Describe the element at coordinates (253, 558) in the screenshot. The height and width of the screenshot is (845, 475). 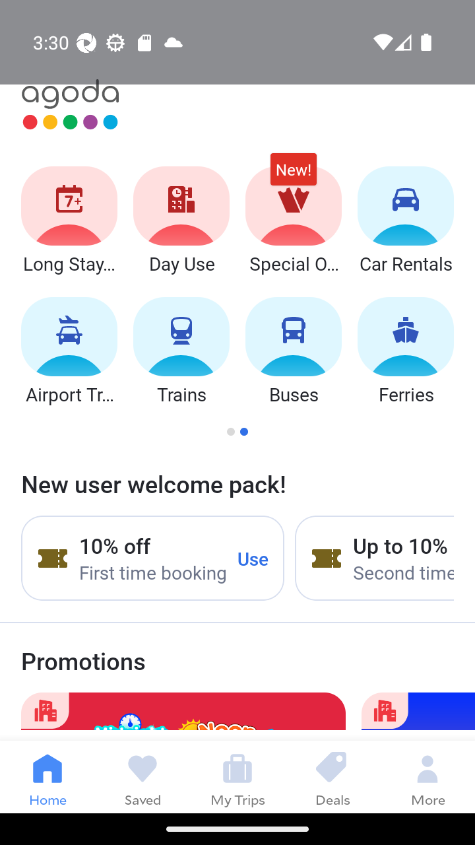
I see `Use` at that location.